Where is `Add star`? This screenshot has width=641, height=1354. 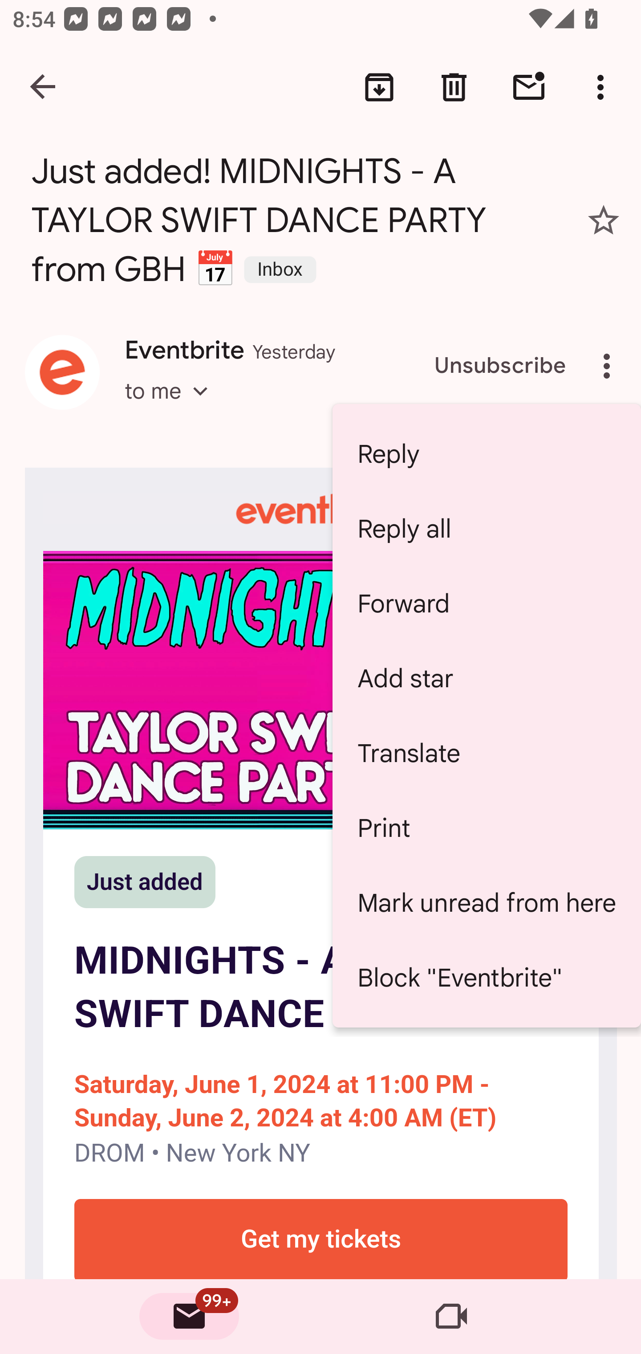
Add star is located at coordinates (487, 678).